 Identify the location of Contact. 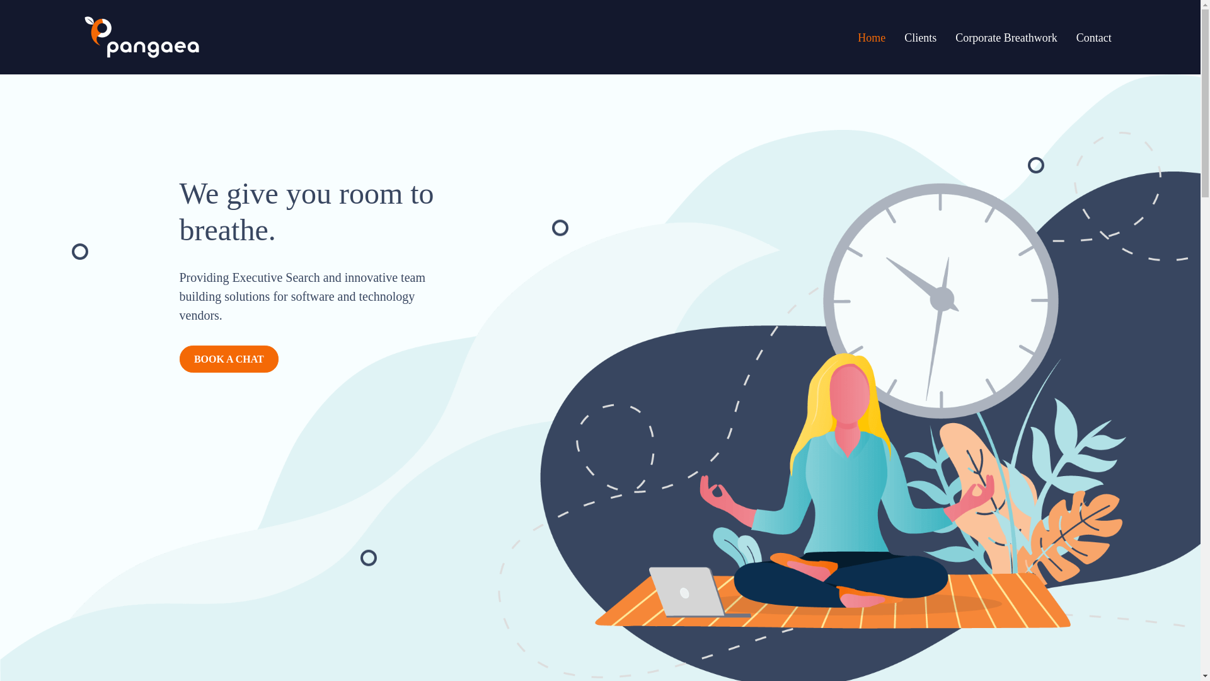
(1094, 38).